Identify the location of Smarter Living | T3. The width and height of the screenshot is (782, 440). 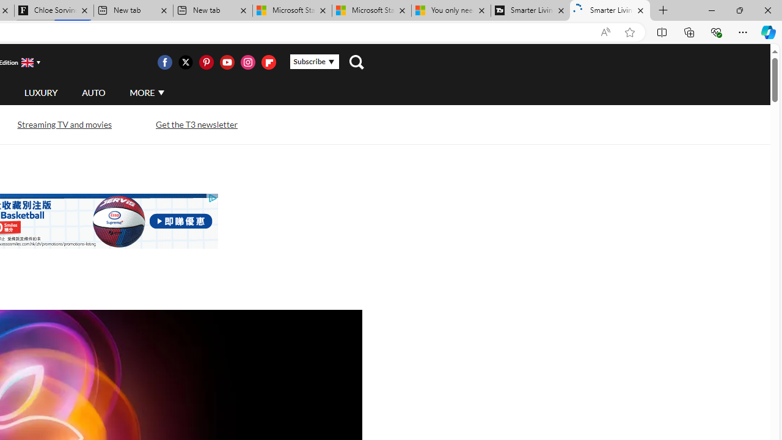
(610, 11).